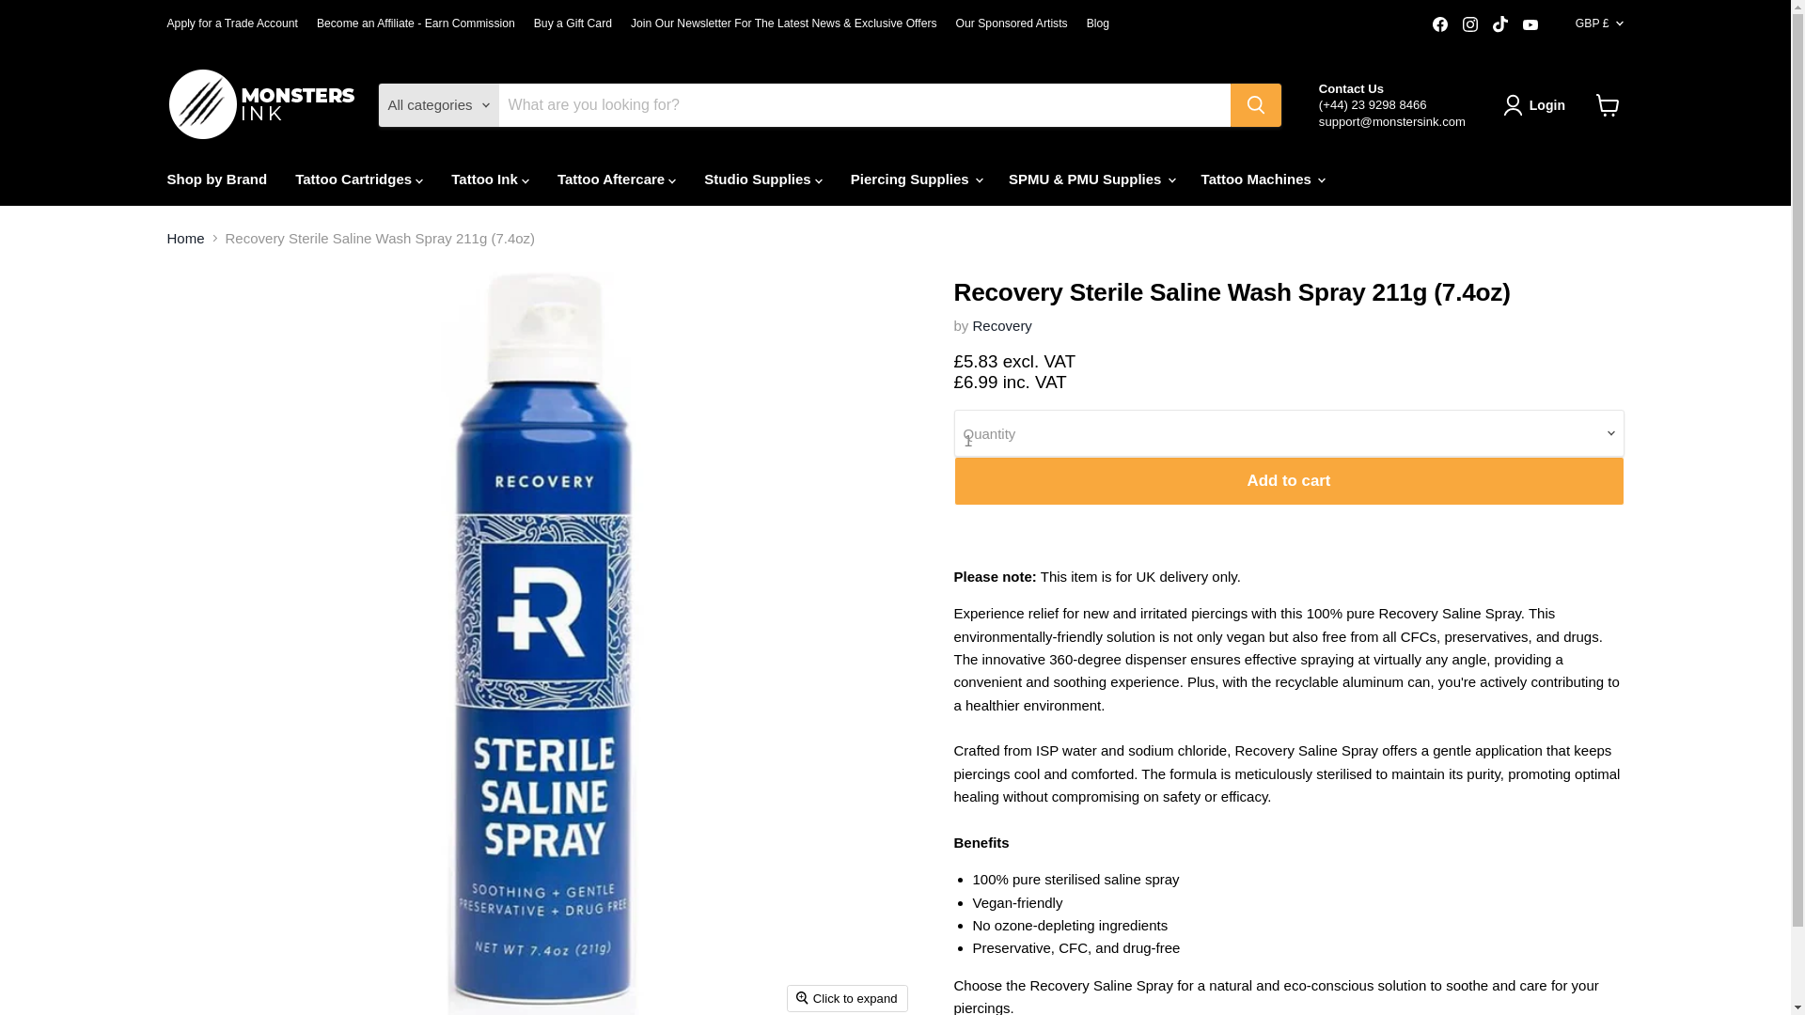  What do you see at coordinates (1440, 23) in the screenshot?
I see `Facebook` at bounding box center [1440, 23].